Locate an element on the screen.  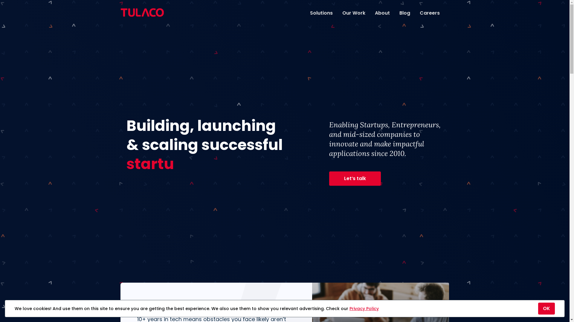
Our Work is located at coordinates (353, 13).